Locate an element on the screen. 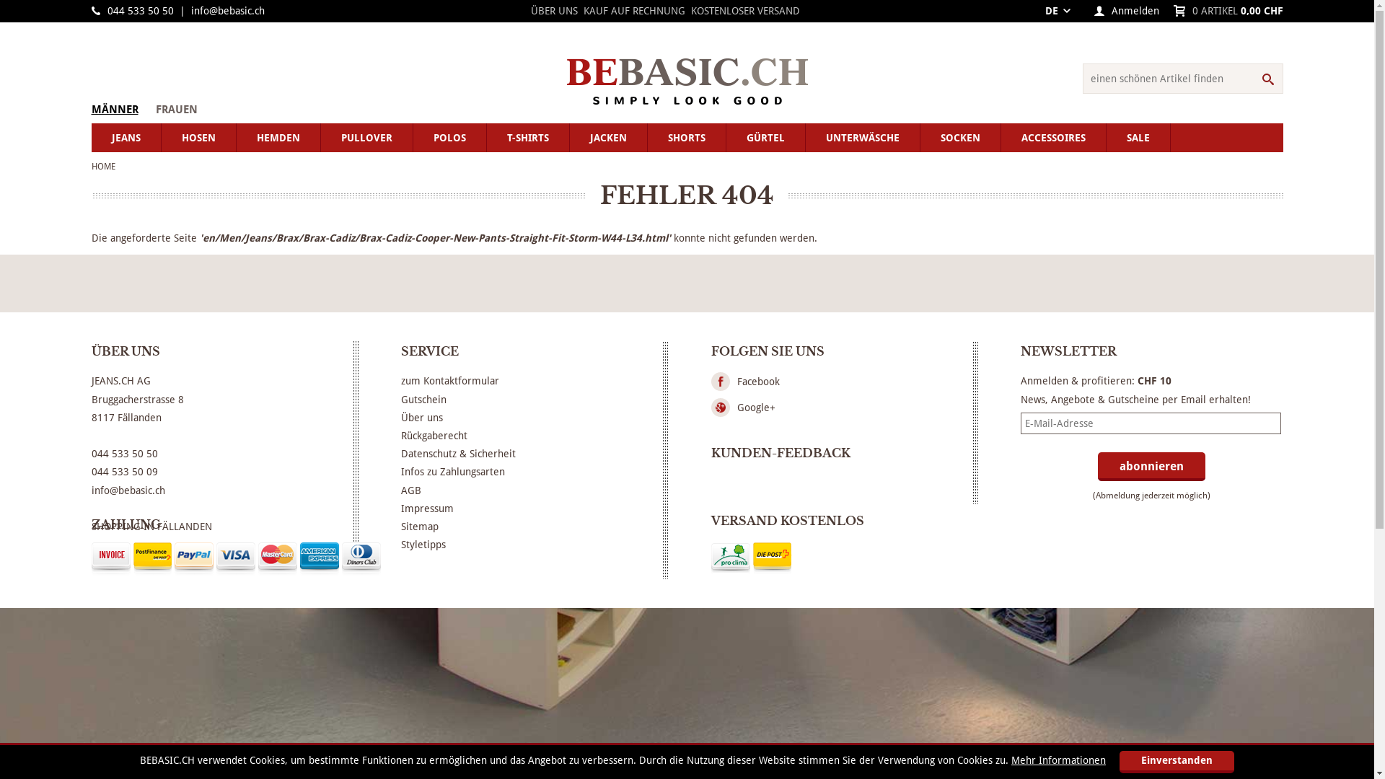  HOSEN is located at coordinates (199, 138).